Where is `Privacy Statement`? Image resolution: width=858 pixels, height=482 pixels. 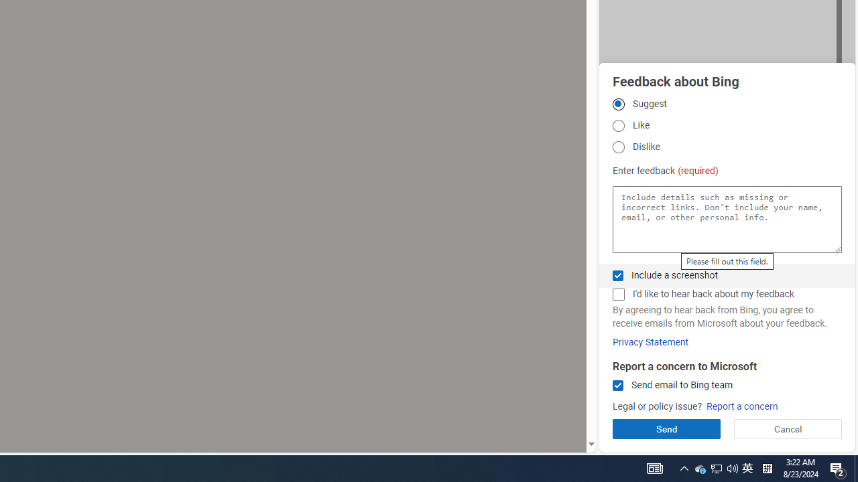 Privacy Statement is located at coordinates (650, 342).